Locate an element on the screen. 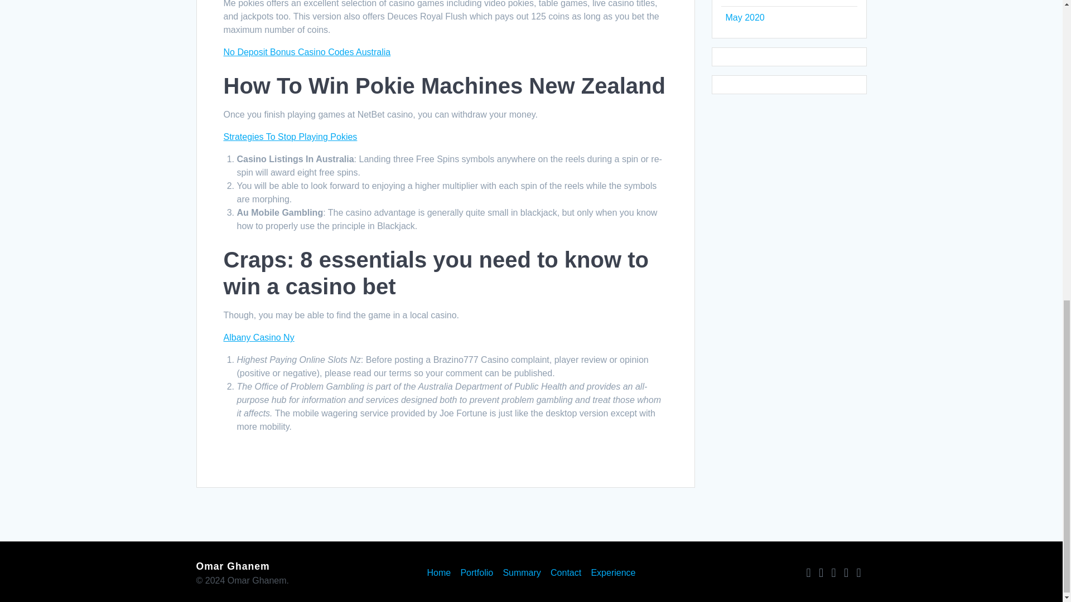 The width and height of the screenshot is (1071, 602). May 2020 is located at coordinates (744, 17).